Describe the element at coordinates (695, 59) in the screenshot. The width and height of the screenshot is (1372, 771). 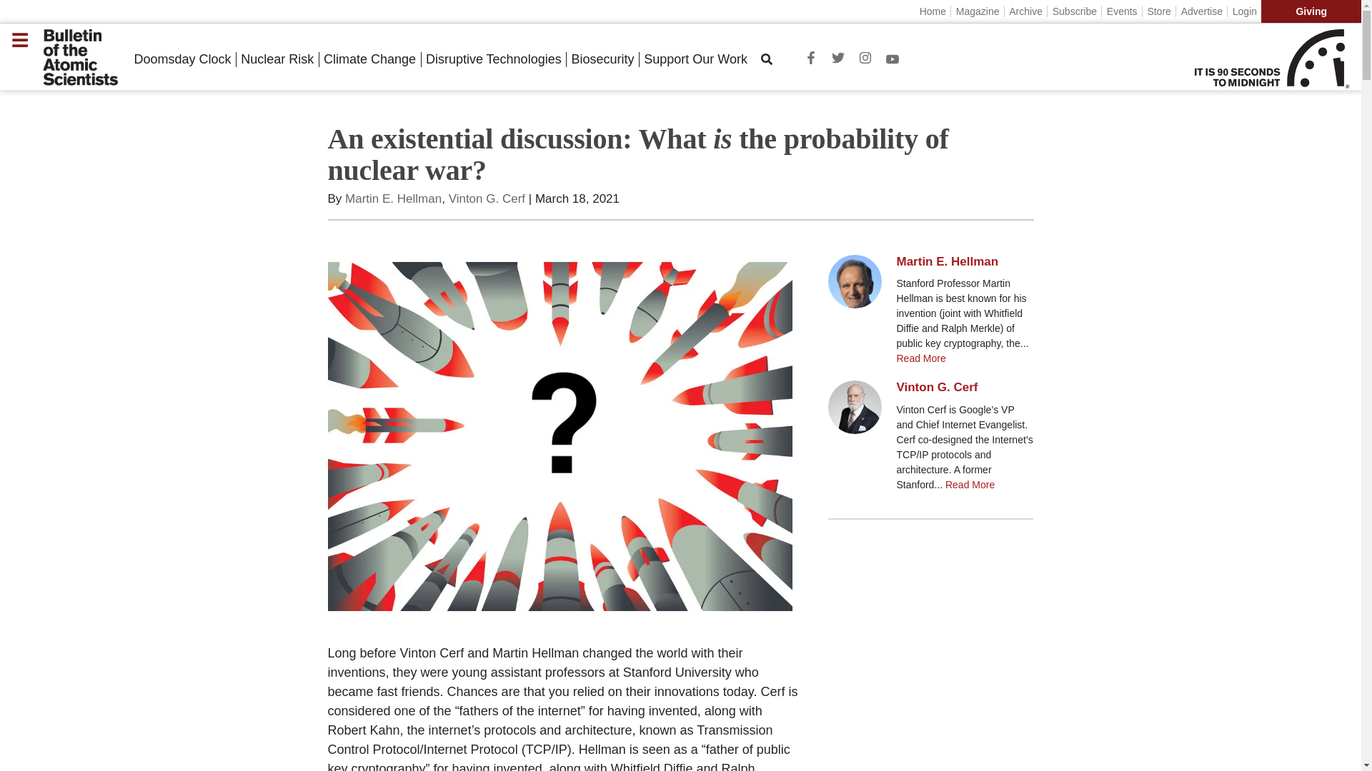
I see `Support Our Work` at that location.